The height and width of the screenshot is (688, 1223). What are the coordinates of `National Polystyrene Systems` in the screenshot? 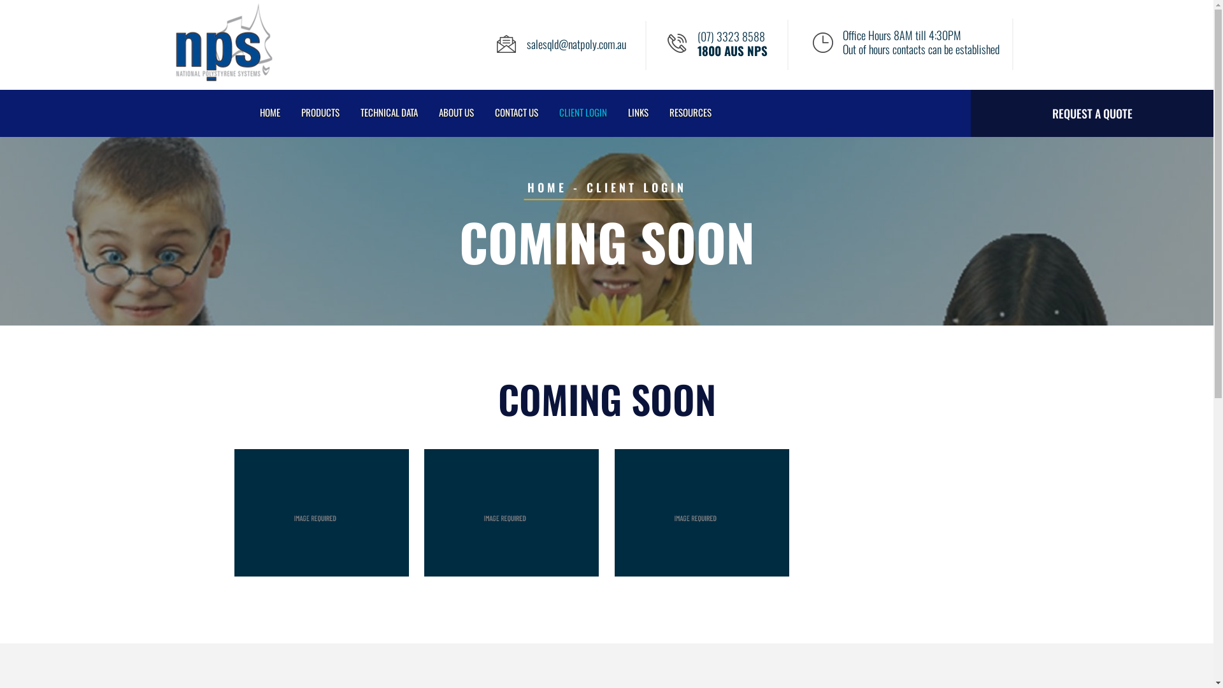 It's located at (223, 79).